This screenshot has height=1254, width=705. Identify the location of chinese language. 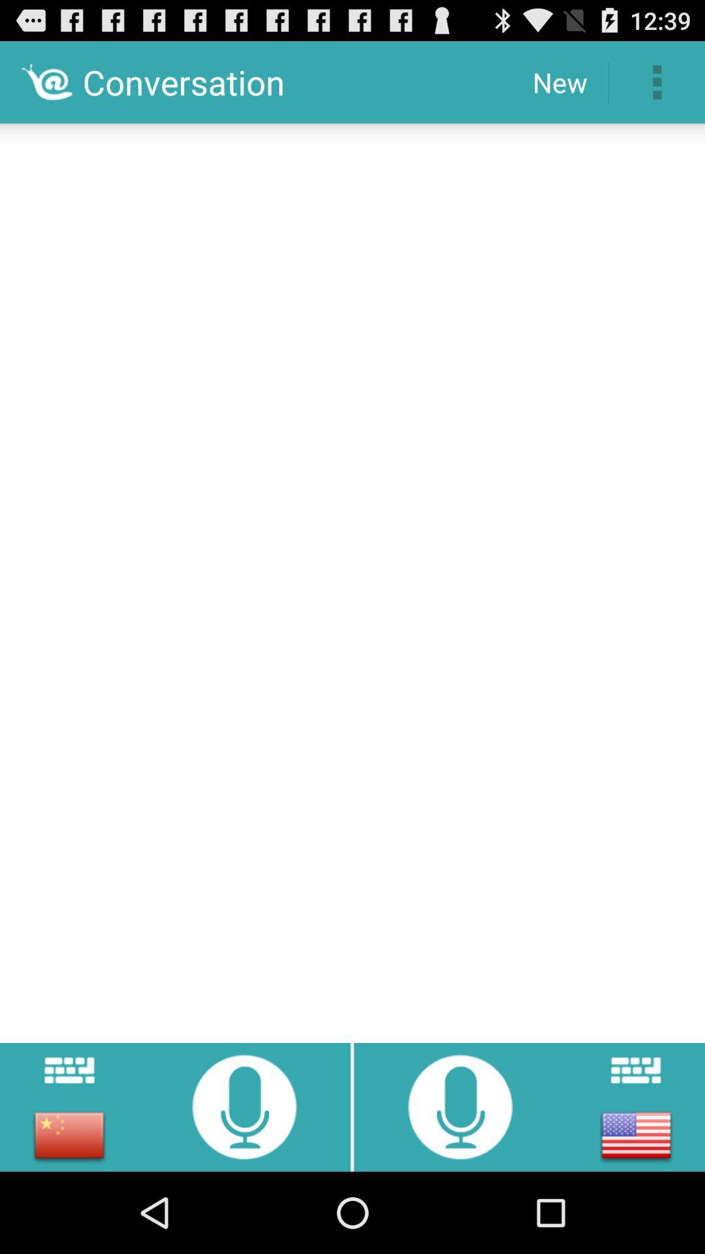
(69, 1135).